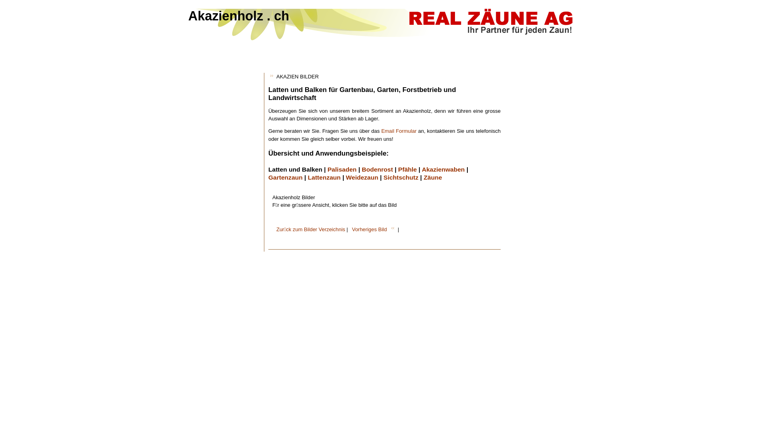  Describe the element at coordinates (377, 170) in the screenshot. I see `Bodenrost` at that location.